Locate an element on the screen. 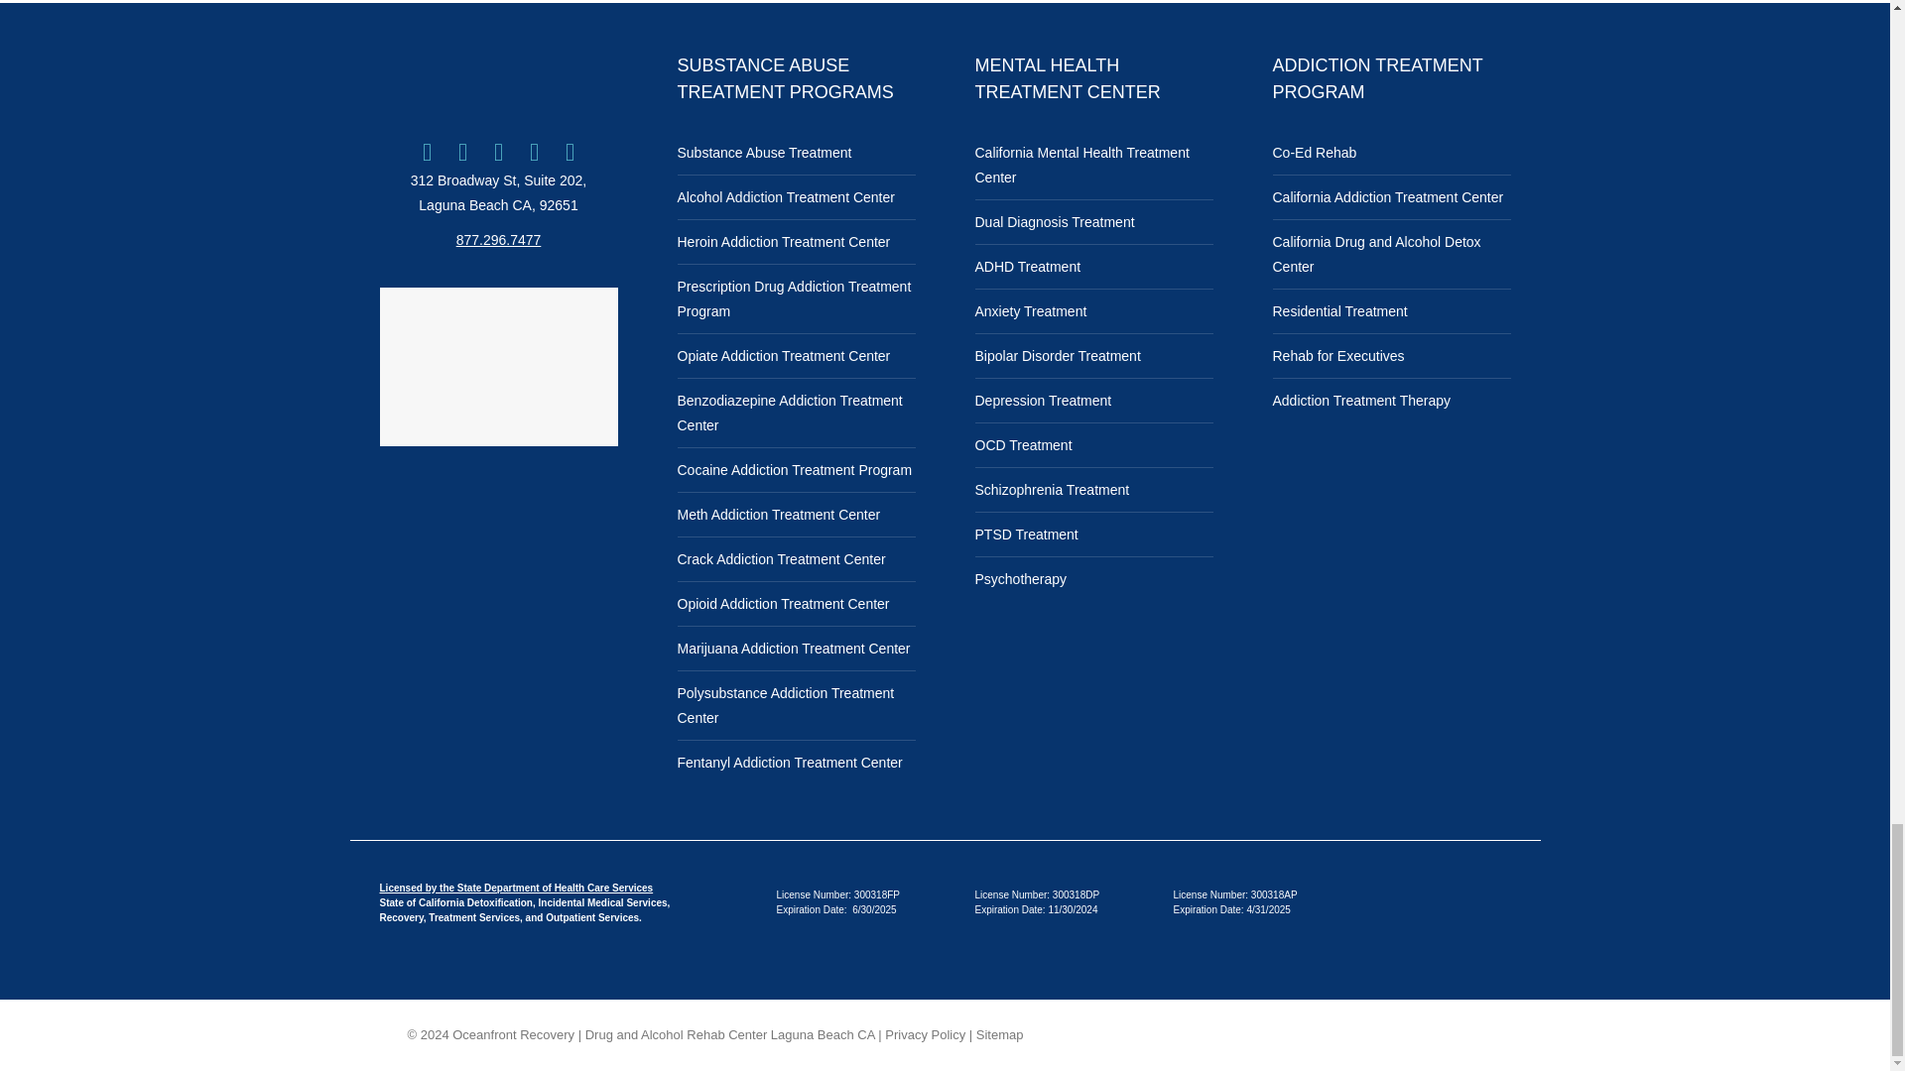 The image size is (1905, 1071). Instagram is located at coordinates (498, 153).